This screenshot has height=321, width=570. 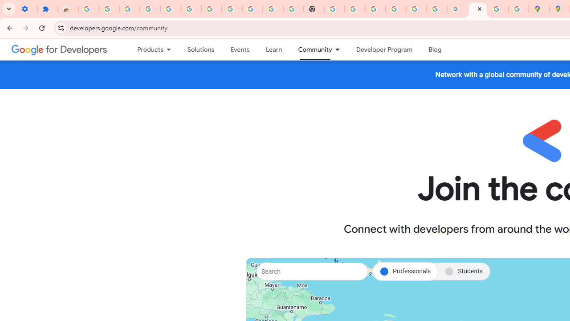 What do you see at coordinates (172, 49) in the screenshot?
I see `Dropdown menu for Products` at bounding box center [172, 49].